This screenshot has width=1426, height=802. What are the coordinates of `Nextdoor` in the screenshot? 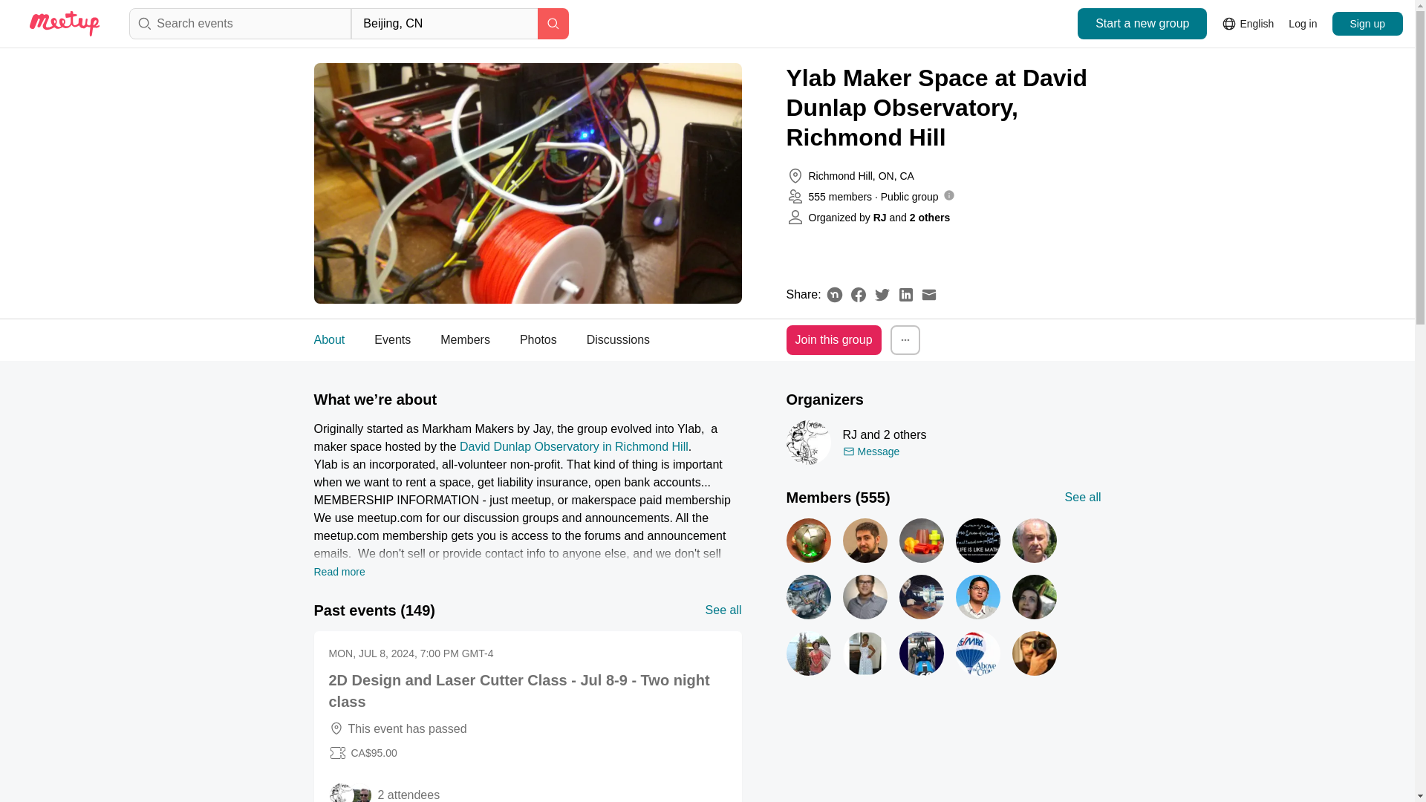 It's located at (835, 294).